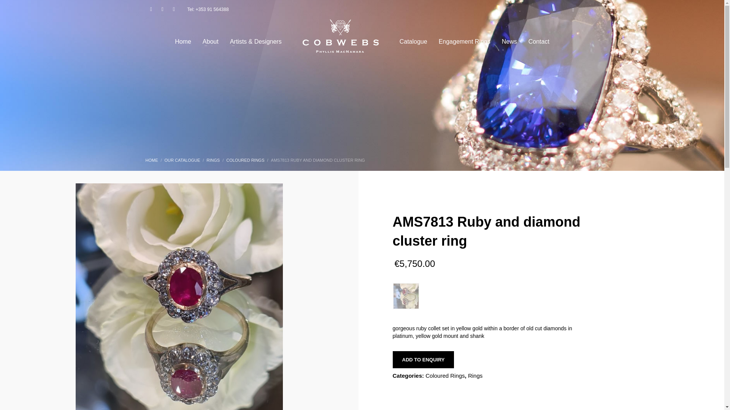 Image resolution: width=730 pixels, height=410 pixels. I want to click on Coloured Rings, so click(445, 375).